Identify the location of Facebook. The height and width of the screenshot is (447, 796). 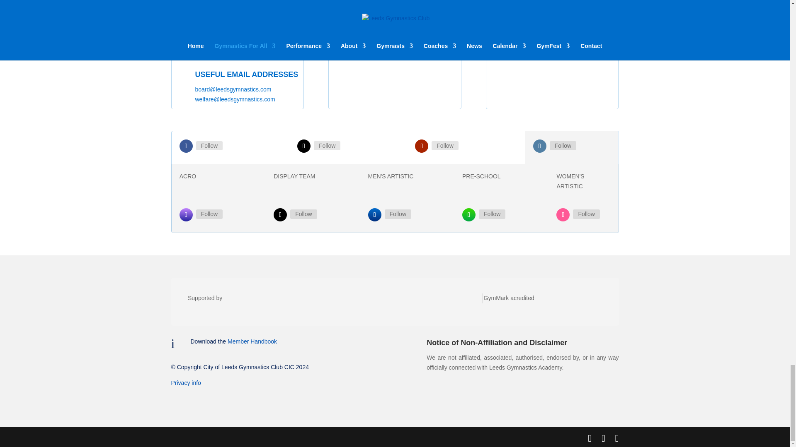
(209, 146).